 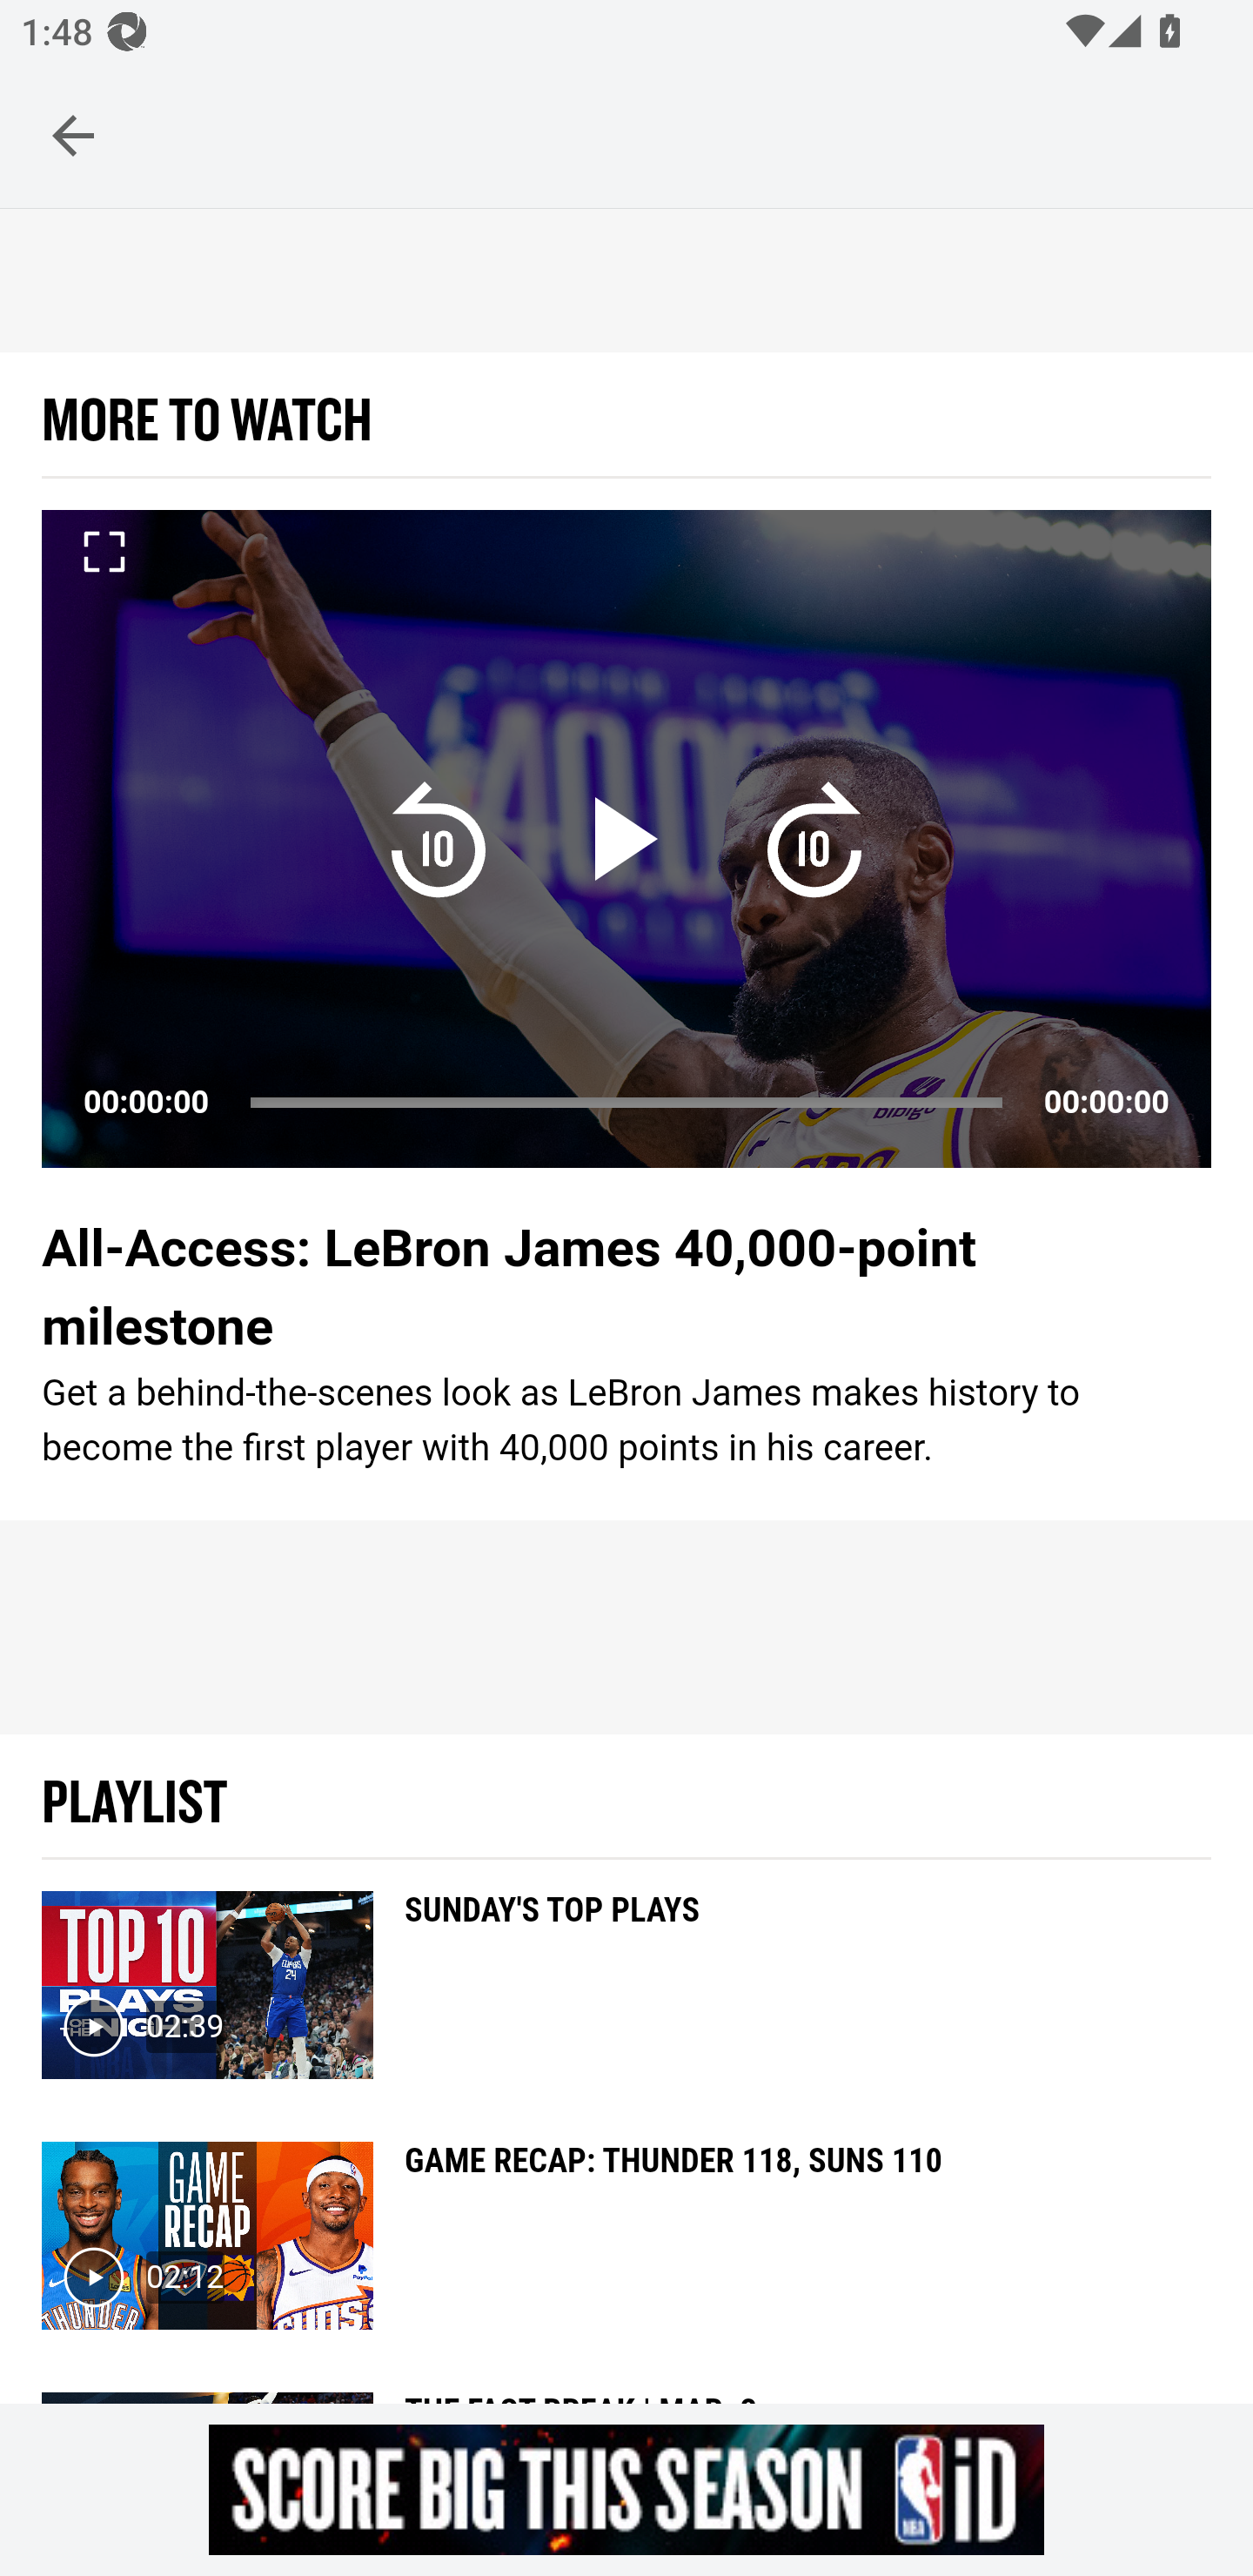 What do you see at coordinates (626, 1104) in the screenshot?
I see ` of , Seek Slider` at bounding box center [626, 1104].